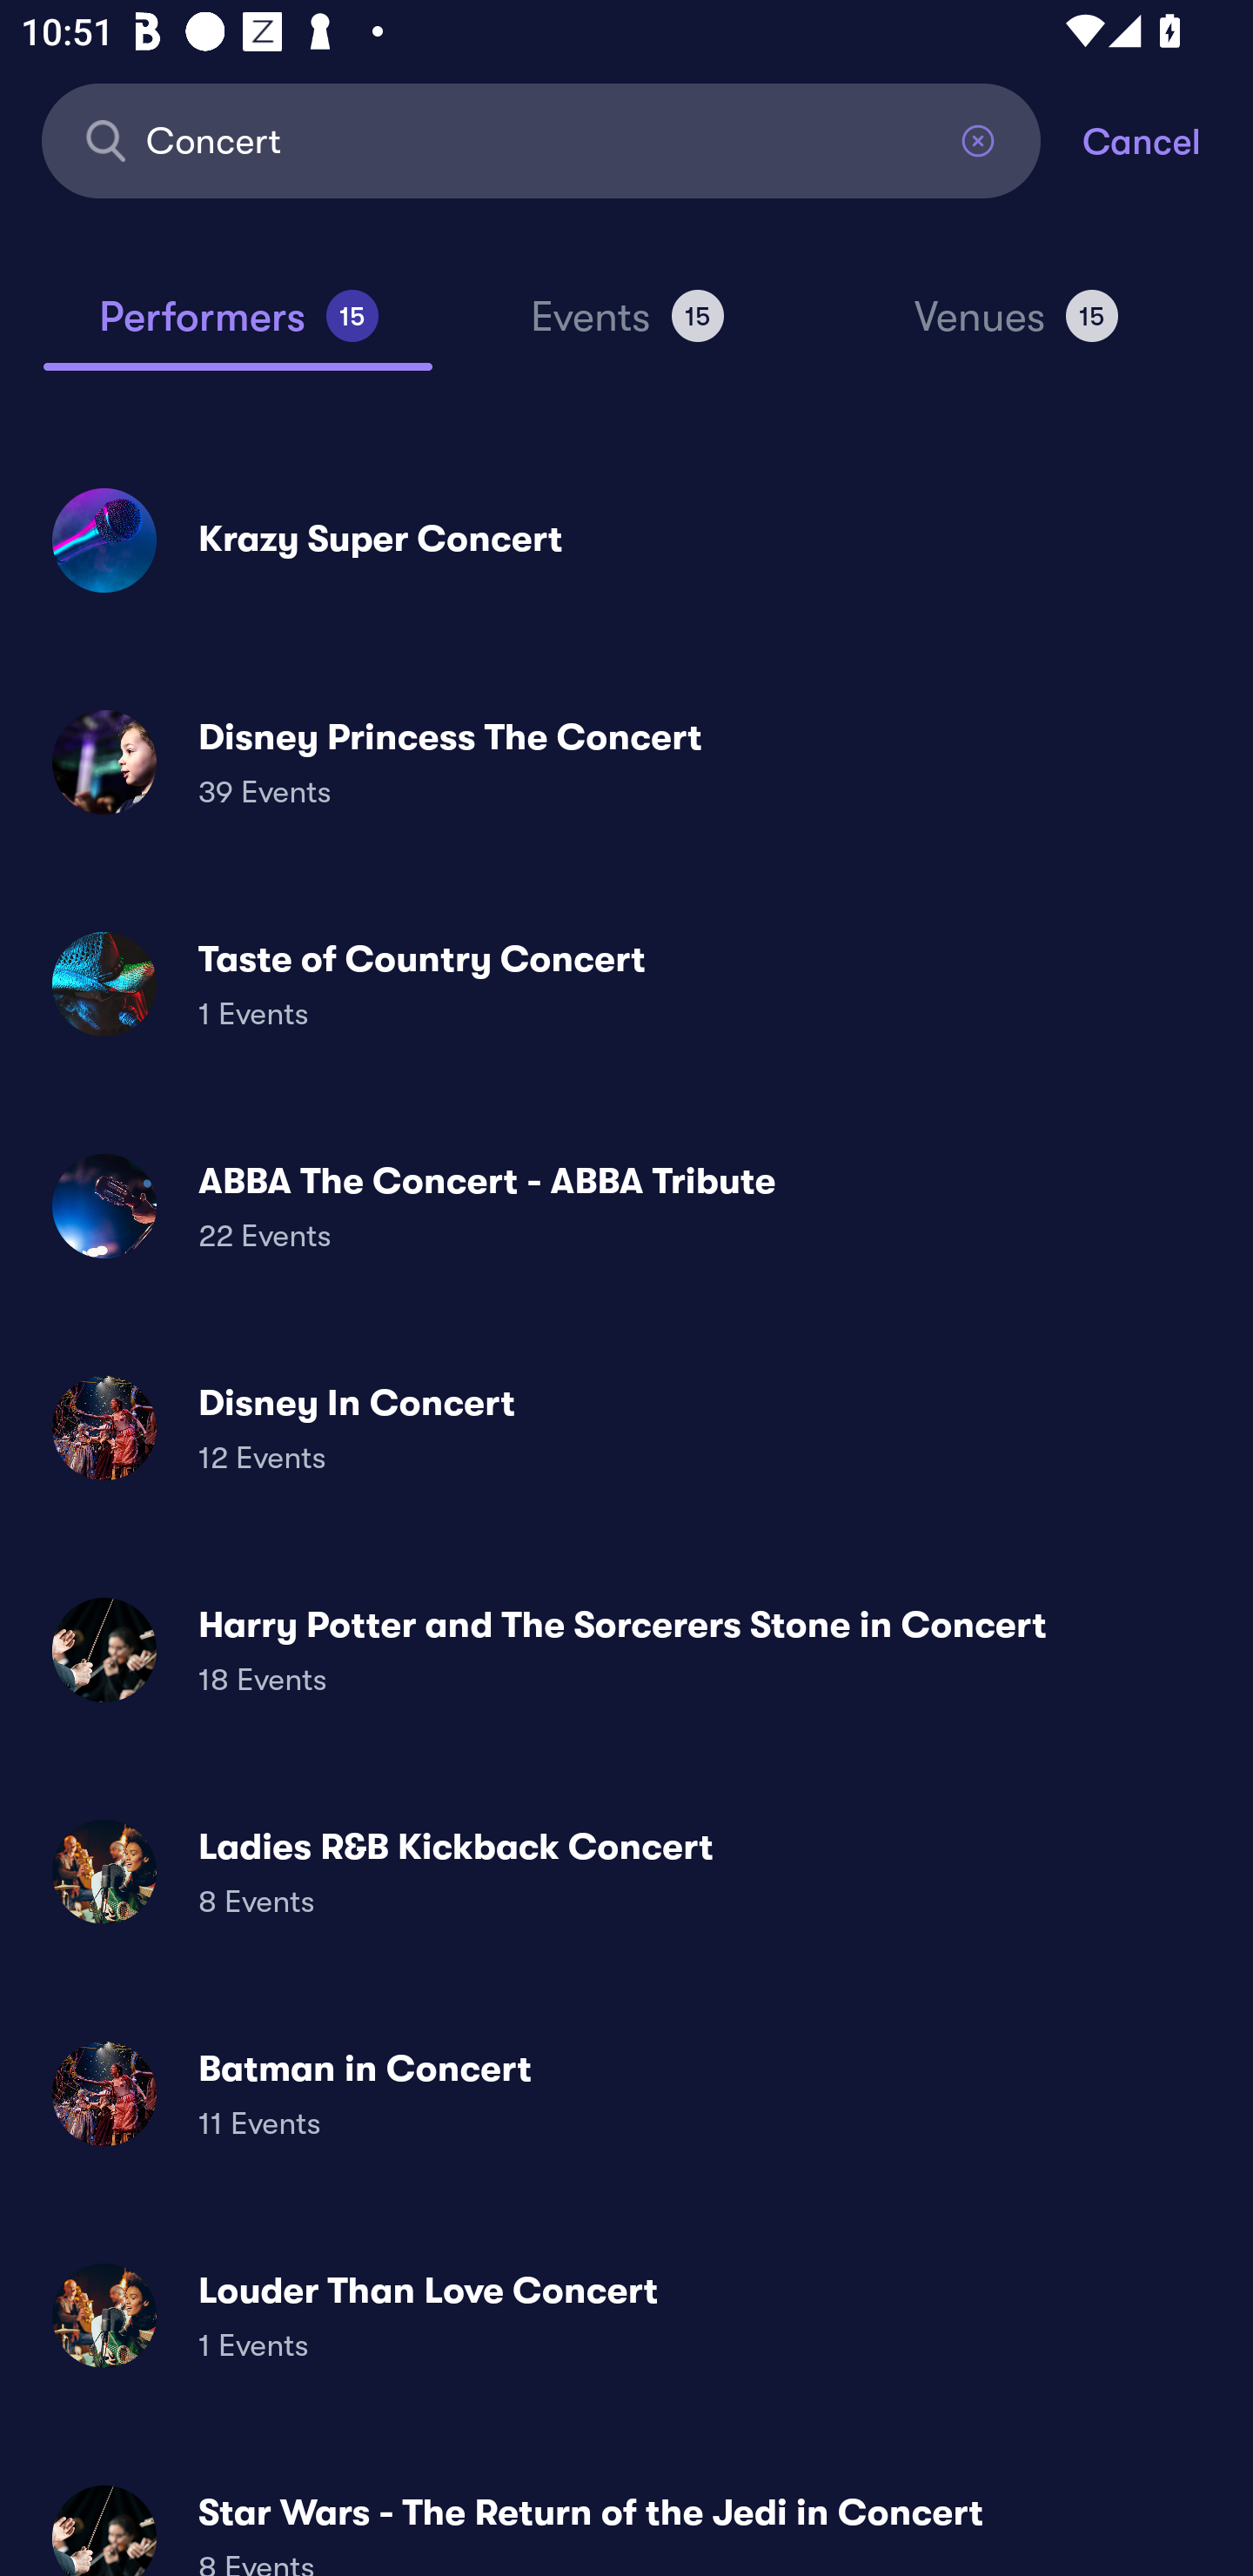  Describe the element at coordinates (626, 1428) in the screenshot. I see `Disney In Concert 12 Events` at that location.